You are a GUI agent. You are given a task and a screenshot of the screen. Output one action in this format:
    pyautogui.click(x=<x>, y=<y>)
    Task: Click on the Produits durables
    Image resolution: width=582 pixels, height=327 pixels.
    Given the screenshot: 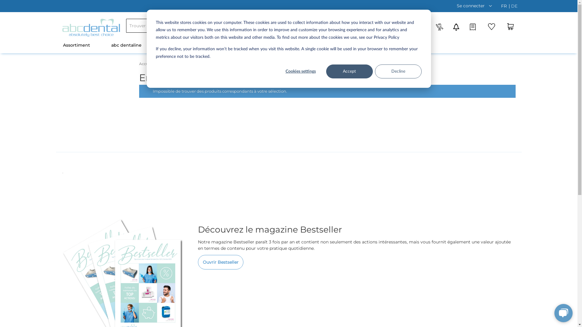 What is the action you would take?
    pyautogui.click(x=182, y=46)
    